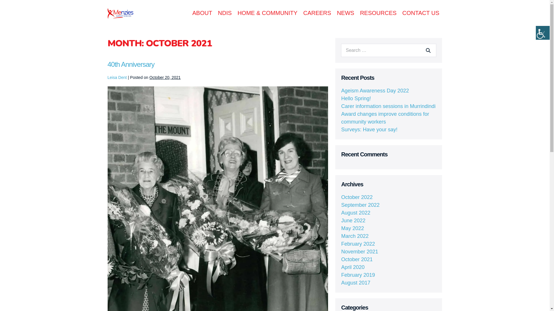 This screenshot has width=554, height=311. What do you see at coordinates (360, 205) in the screenshot?
I see `September 2022` at bounding box center [360, 205].